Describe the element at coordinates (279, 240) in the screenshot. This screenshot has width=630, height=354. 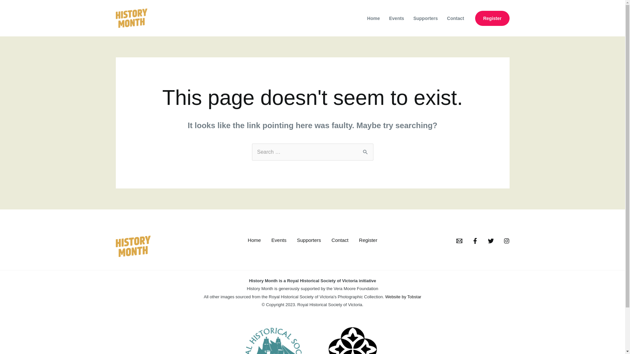
I see `Events` at that location.